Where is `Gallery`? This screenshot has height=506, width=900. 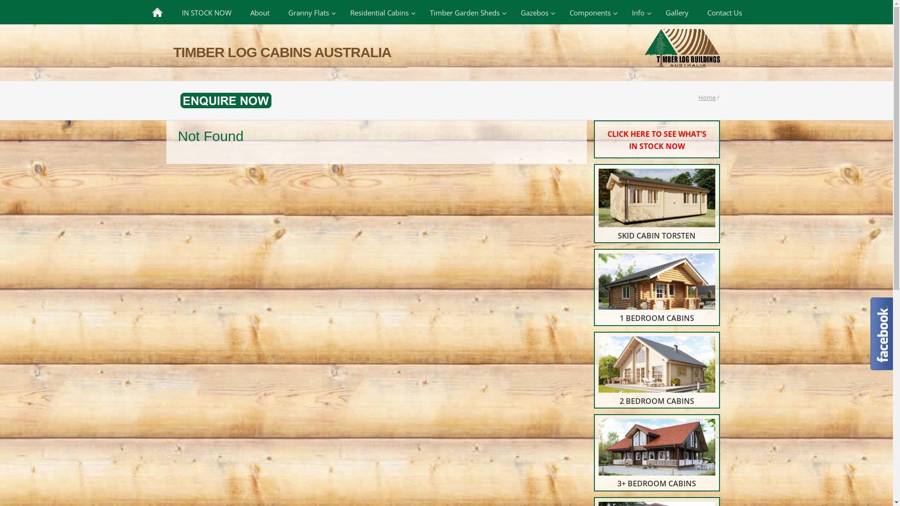
Gallery is located at coordinates (677, 12).